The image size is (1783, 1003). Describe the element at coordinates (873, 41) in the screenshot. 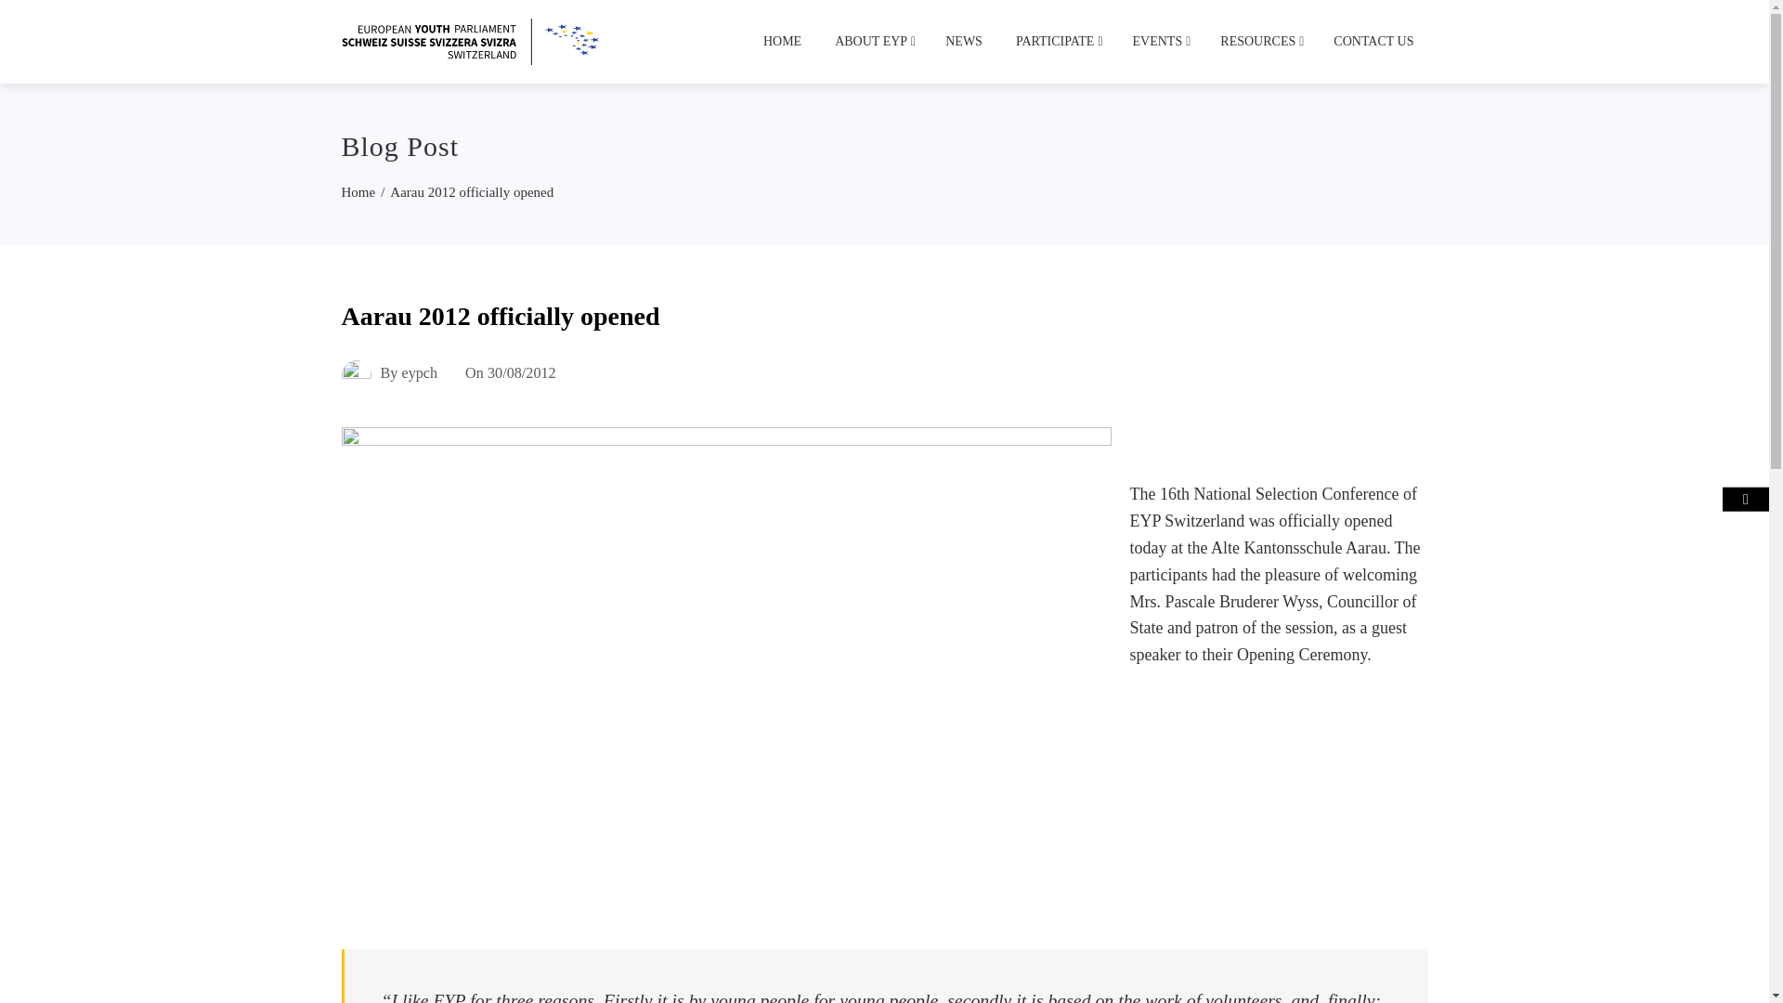

I see `ABOUT EYP` at that location.